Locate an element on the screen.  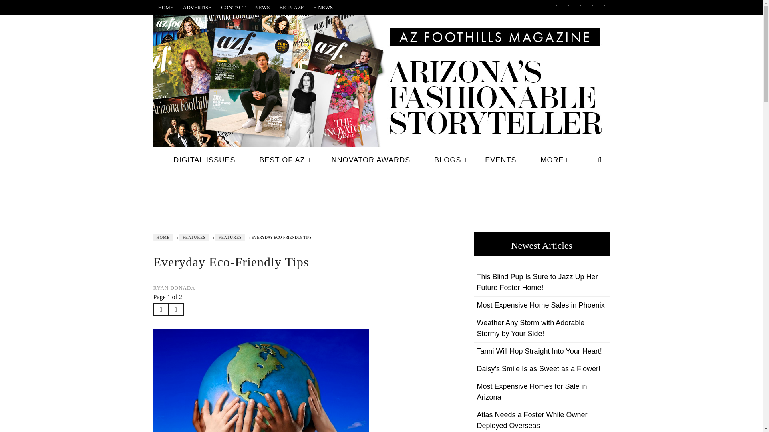
BEST OF AZ is located at coordinates (284, 160).